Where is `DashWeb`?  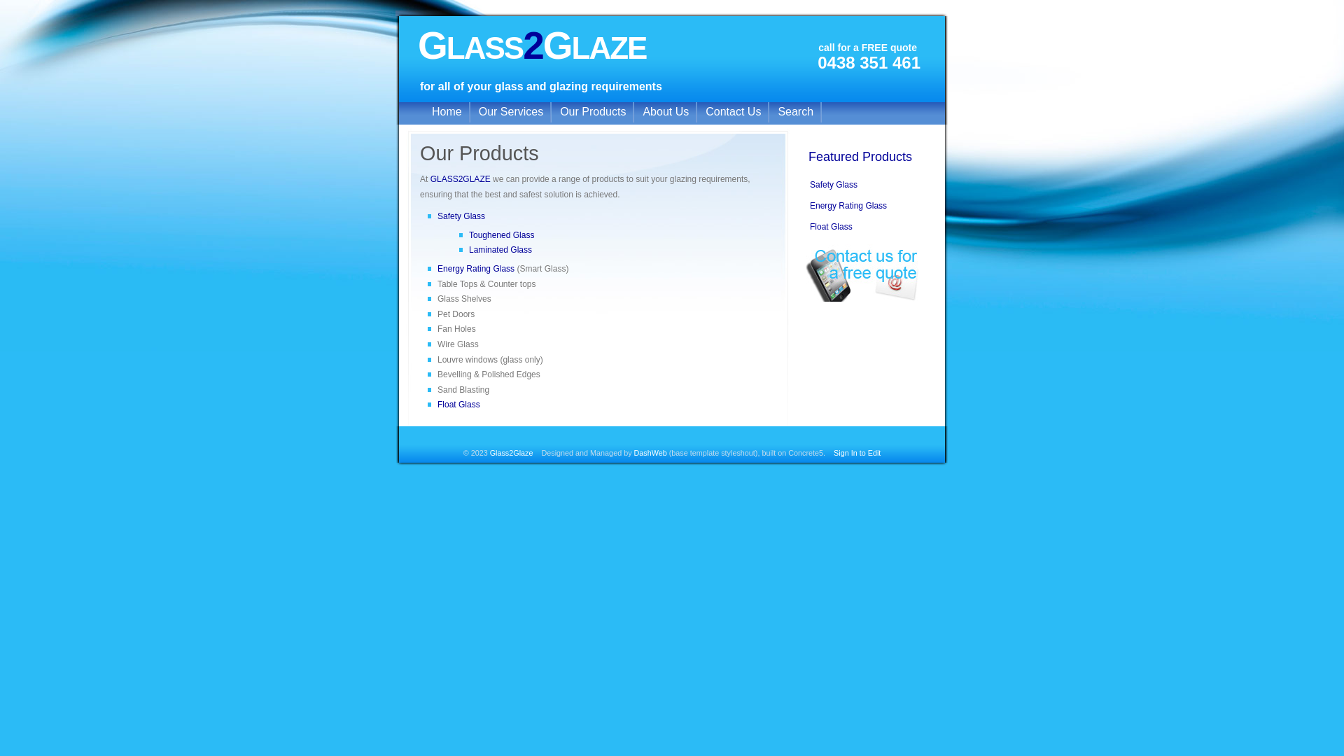 DashWeb is located at coordinates (651, 453).